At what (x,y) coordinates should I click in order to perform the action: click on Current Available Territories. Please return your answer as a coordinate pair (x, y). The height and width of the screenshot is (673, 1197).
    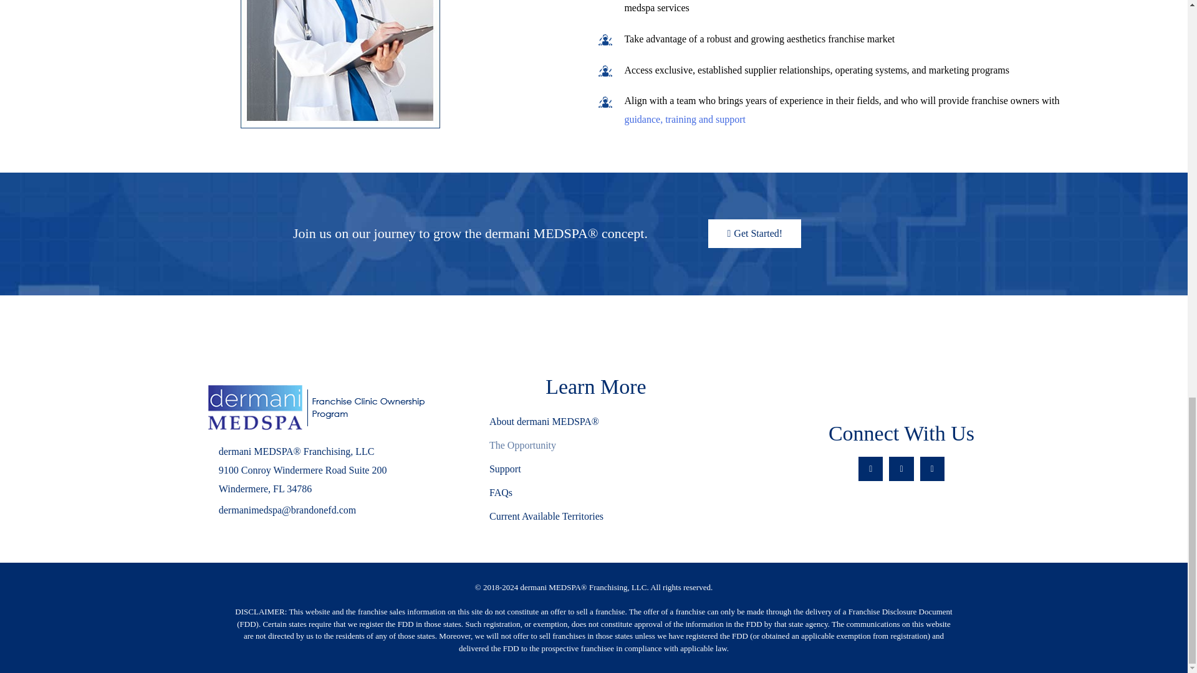
    Looking at the image, I should click on (595, 516).